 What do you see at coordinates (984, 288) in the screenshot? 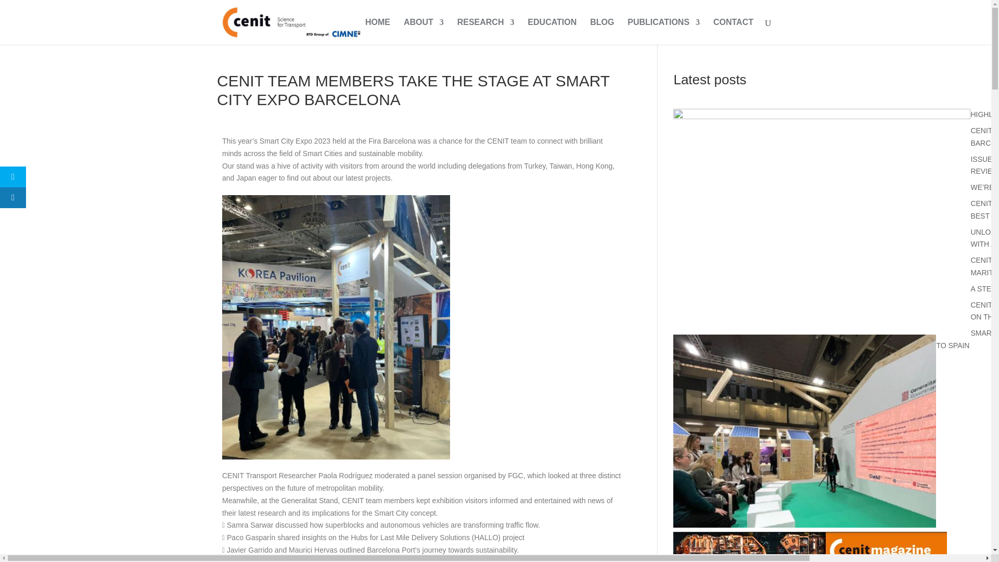
I see `A STEP FORWARD FOR SUSTAINABLE MOBILITY IN COSTA RICA` at bounding box center [984, 288].